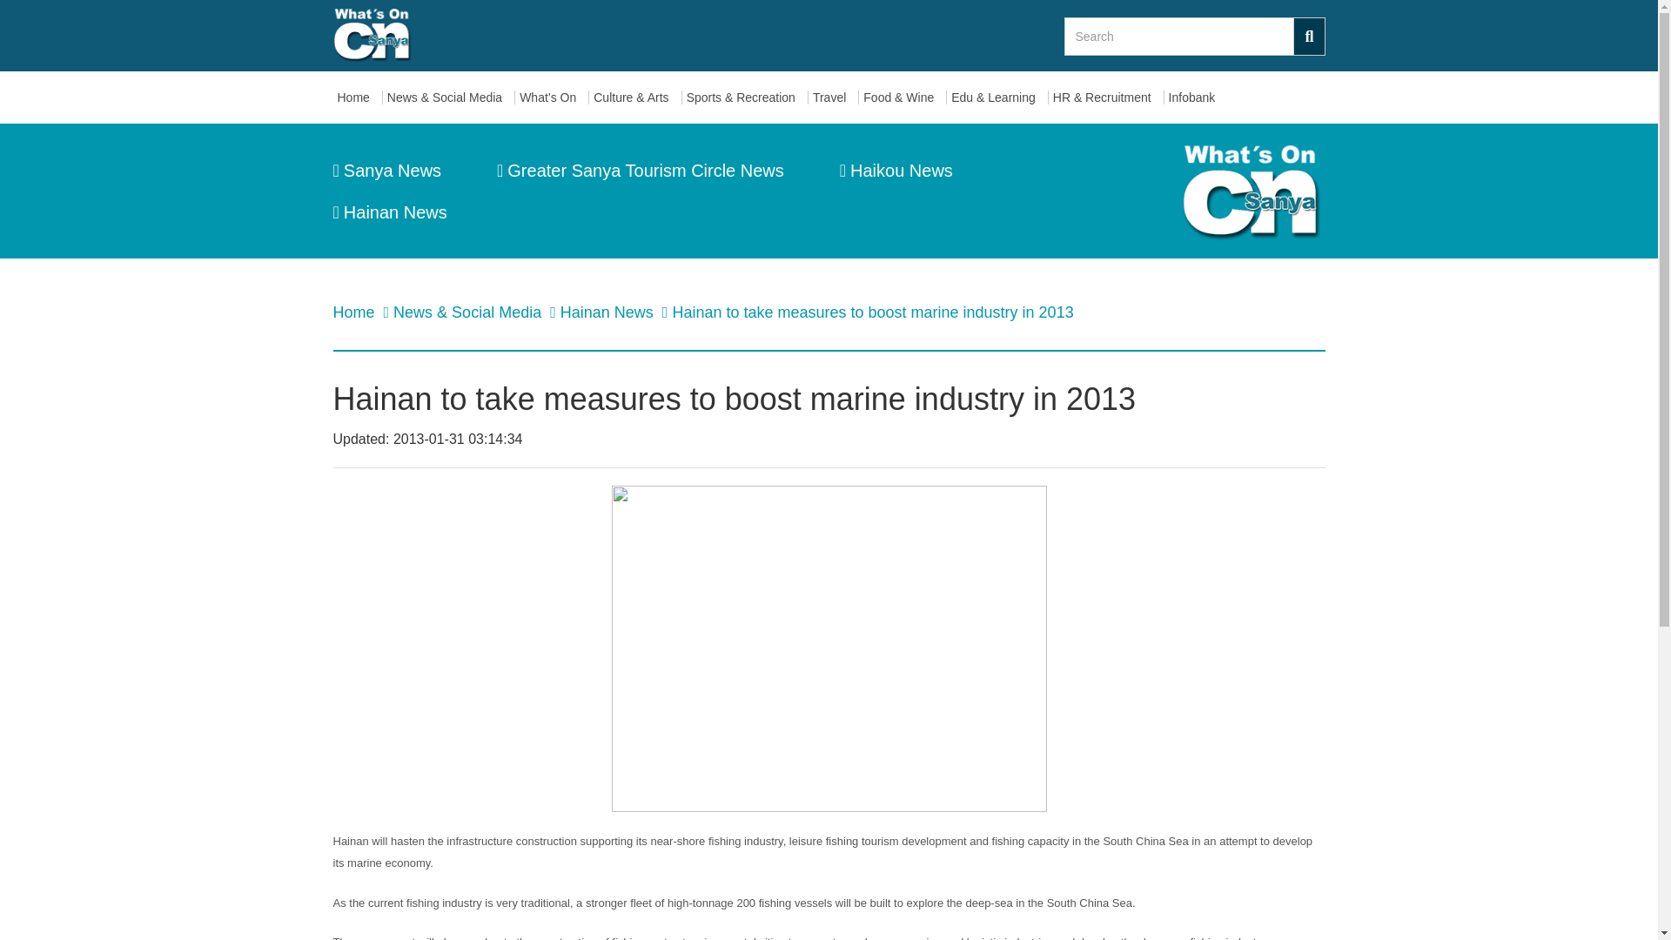 The width and height of the screenshot is (1671, 940). I want to click on Travel, so click(834, 97).